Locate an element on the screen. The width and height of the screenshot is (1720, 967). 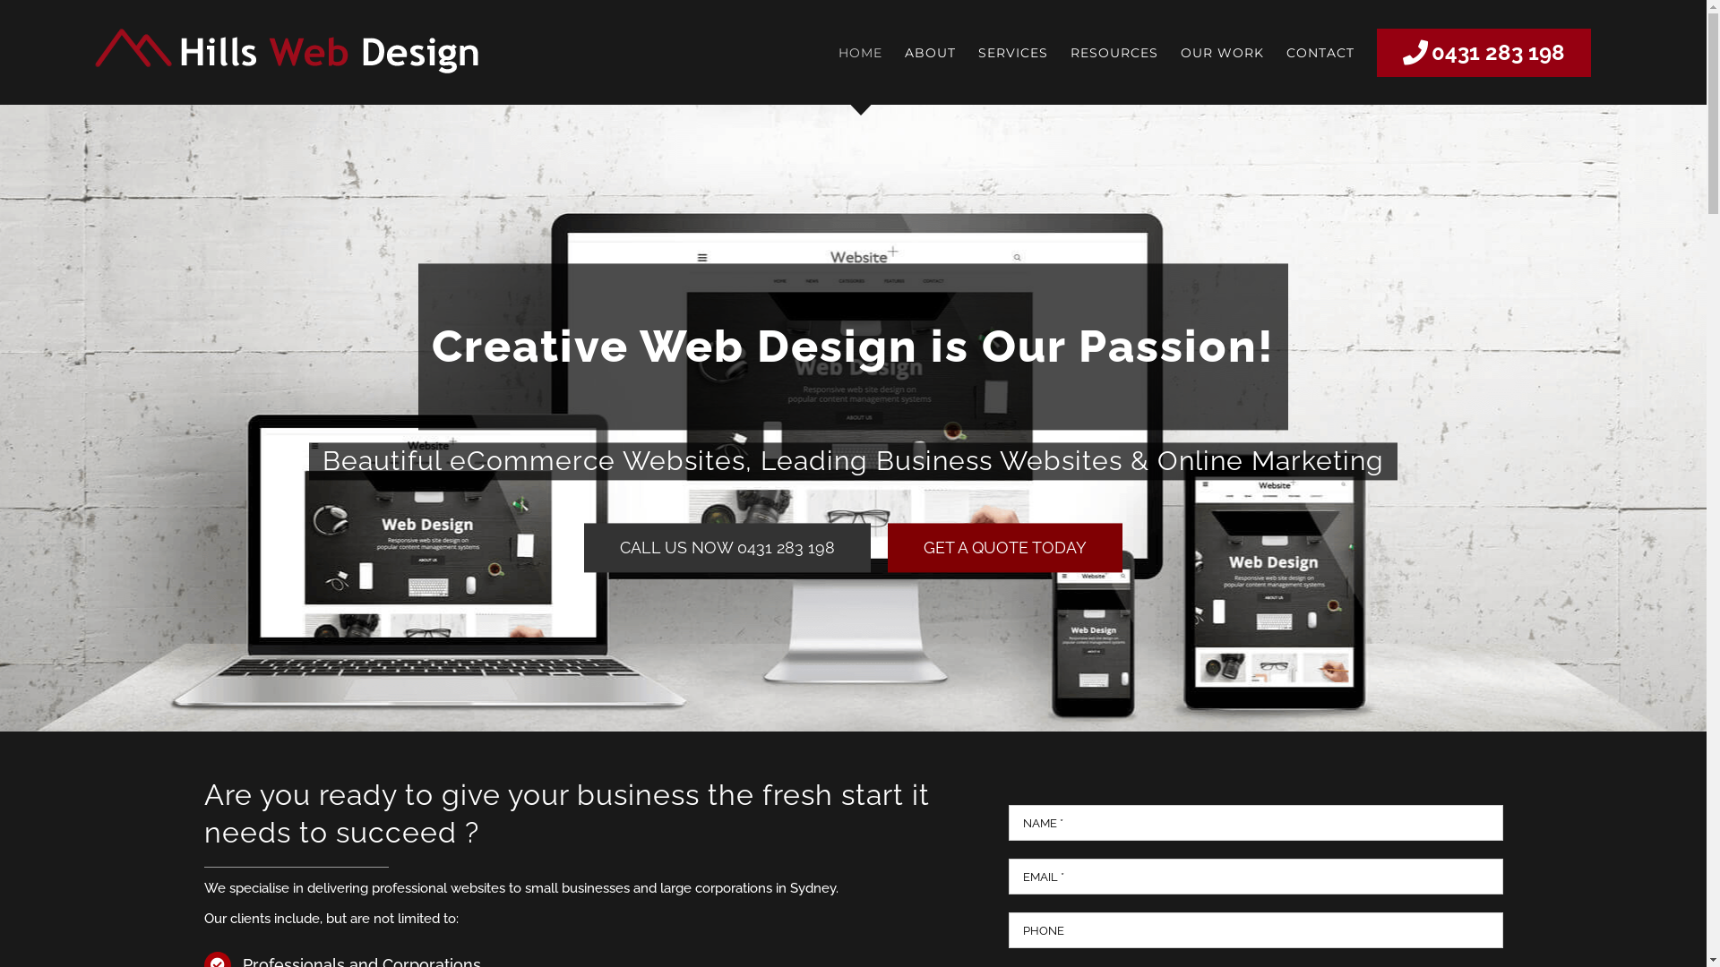
CONTACT is located at coordinates (1320, 52).